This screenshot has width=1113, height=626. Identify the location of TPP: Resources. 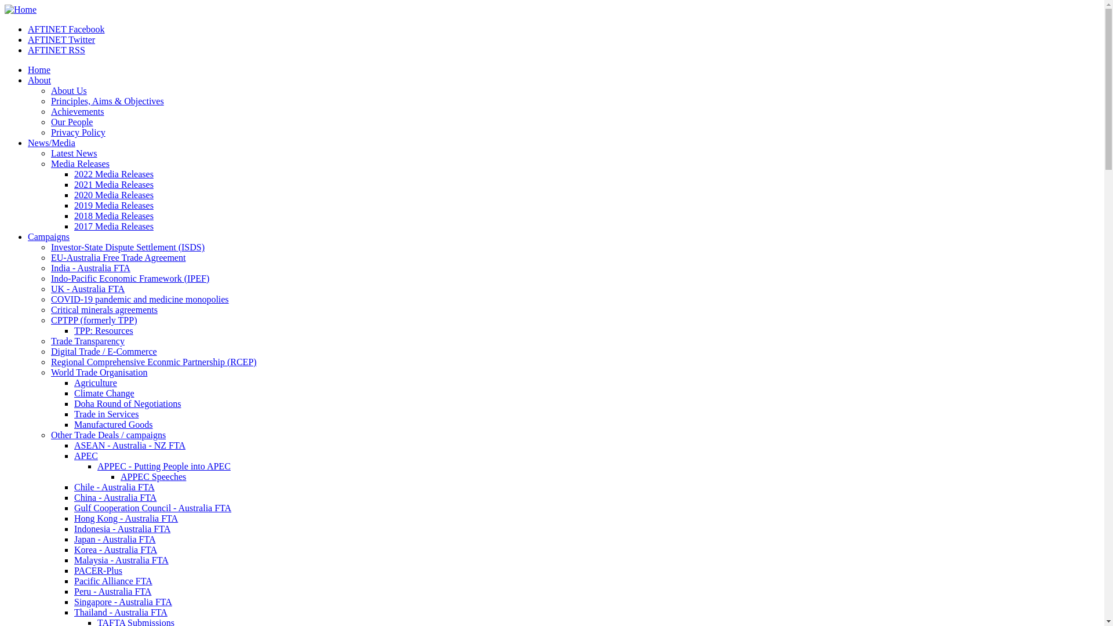
(104, 330).